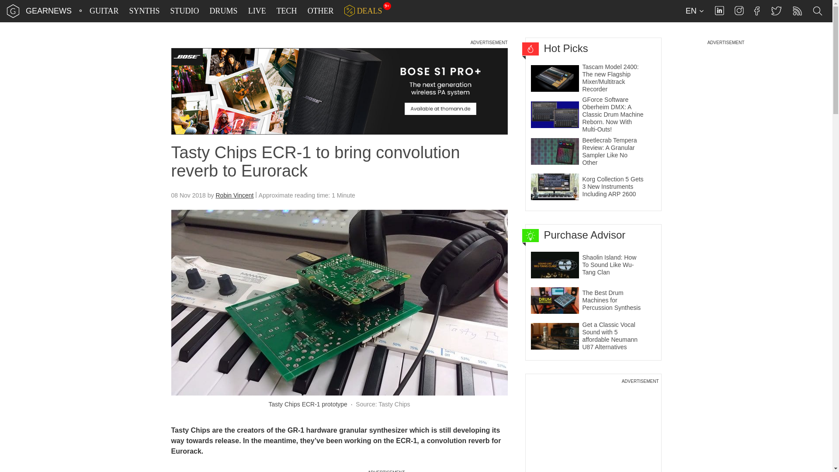  What do you see at coordinates (49, 10) in the screenshot?
I see `GEARNEWS` at bounding box center [49, 10].